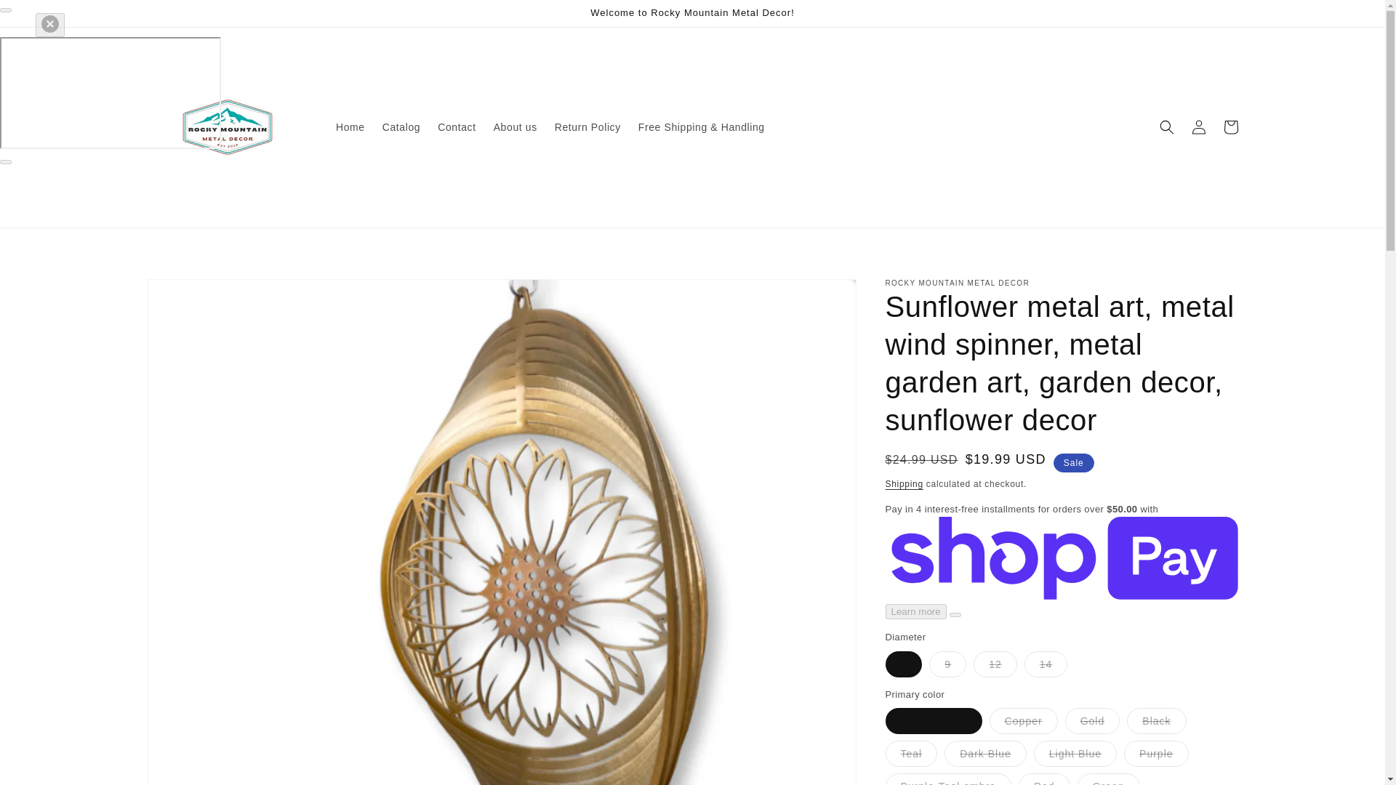 This screenshot has height=785, width=1396. Describe the element at coordinates (457, 126) in the screenshot. I see `Contact` at that location.